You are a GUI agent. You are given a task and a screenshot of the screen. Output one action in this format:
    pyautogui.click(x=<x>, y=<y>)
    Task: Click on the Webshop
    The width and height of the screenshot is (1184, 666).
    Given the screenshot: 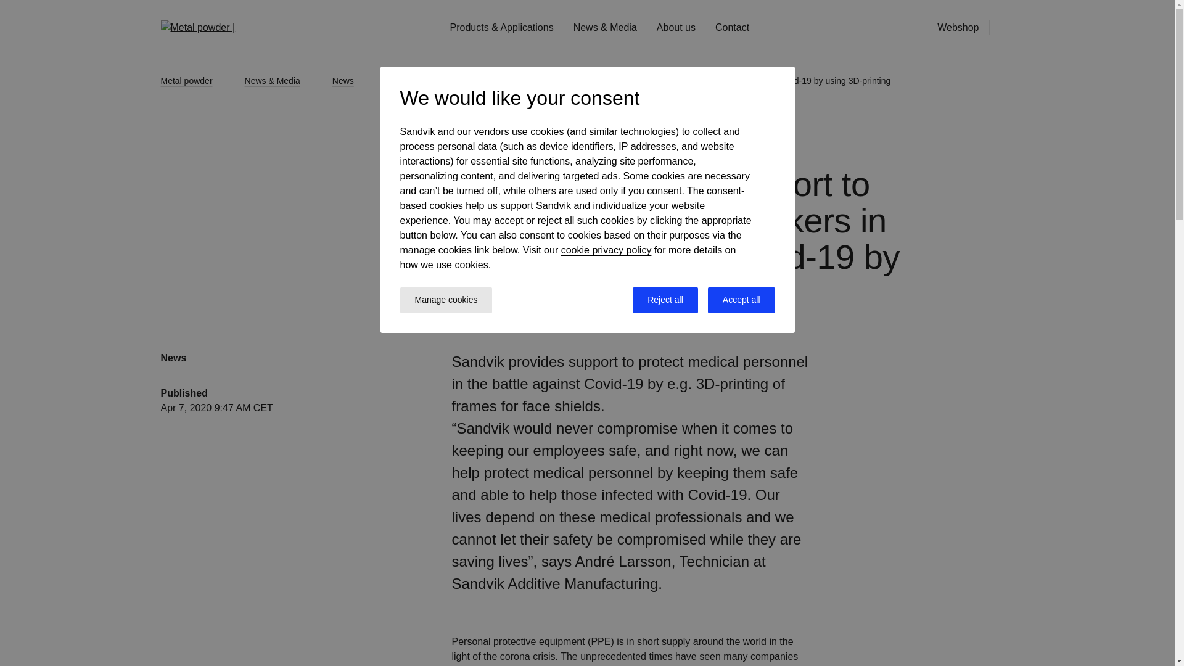 What is the action you would take?
    pyautogui.click(x=958, y=27)
    